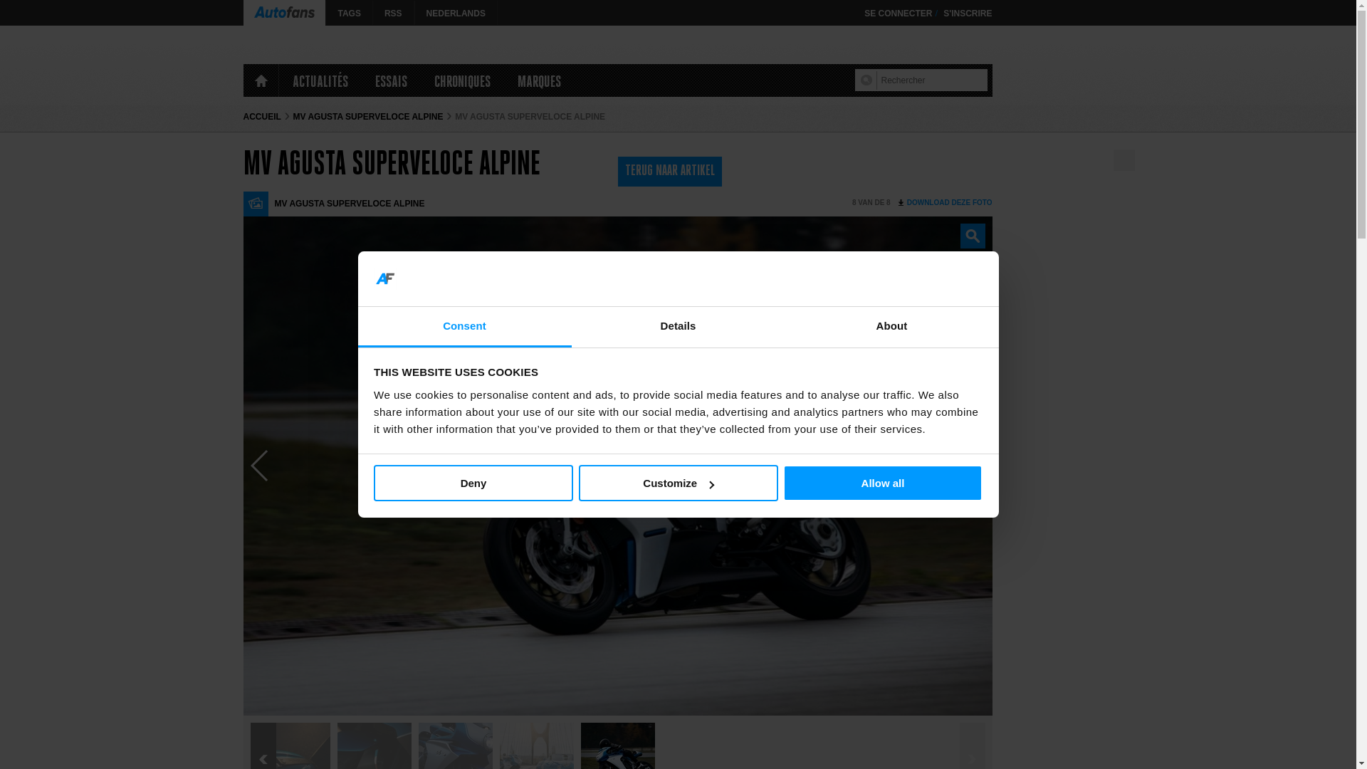  I want to click on RSS, so click(393, 13).